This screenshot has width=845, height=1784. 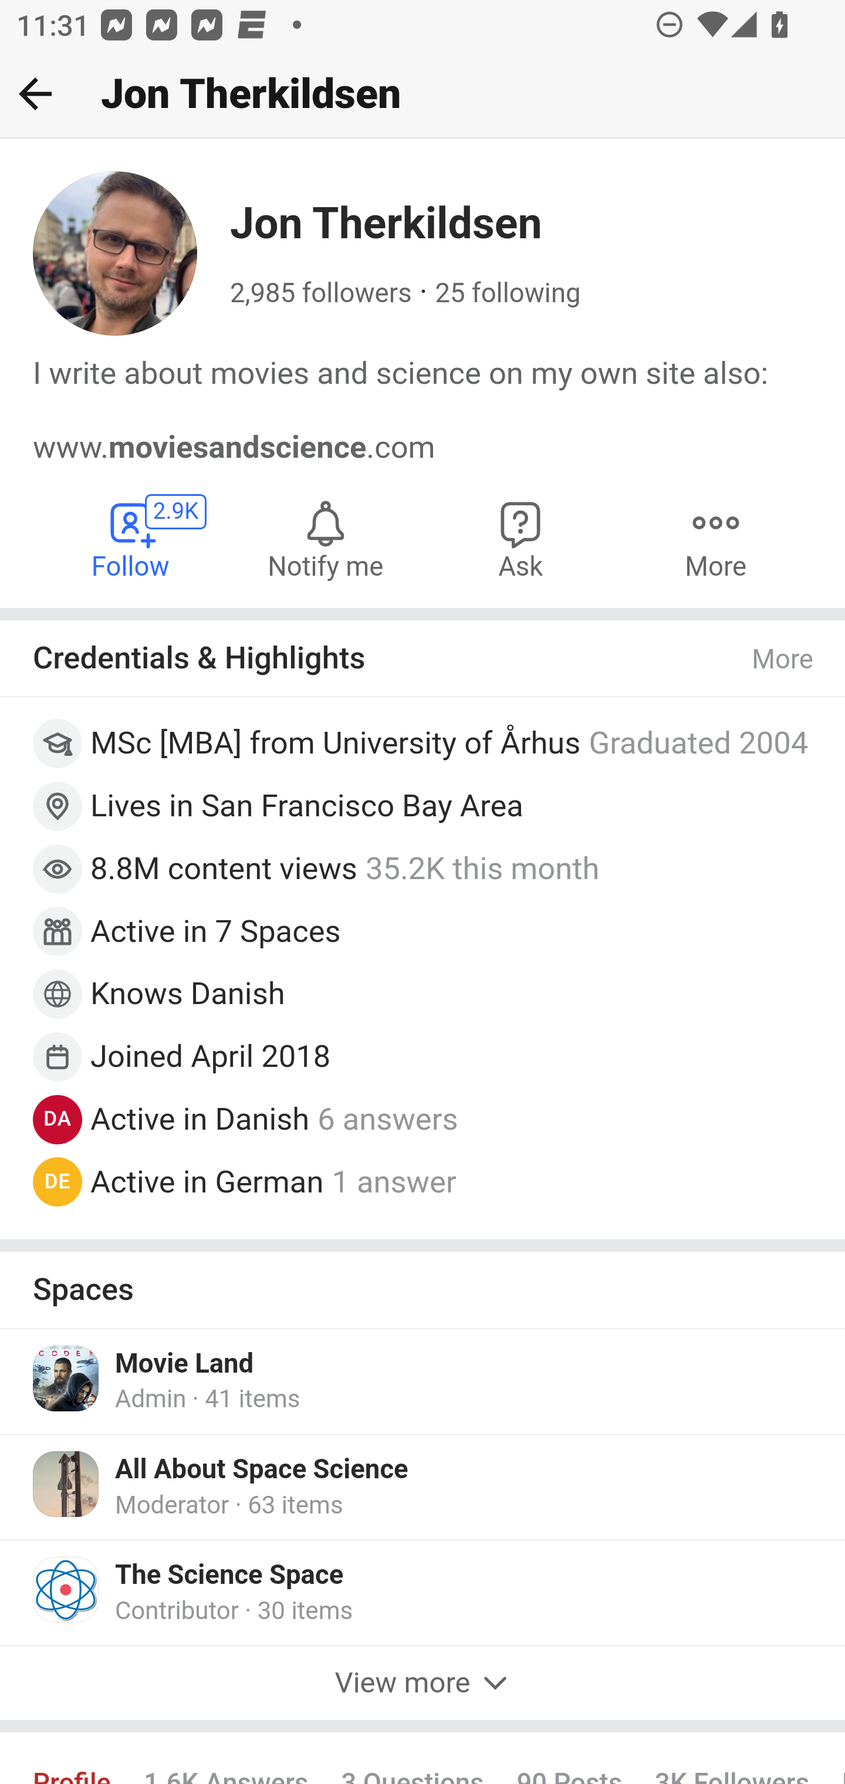 What do you see at coordinates (131, 538) in the screenshot?
I see `Follow Jon Therkildsen 2.9K Follow` at bounding box center [131, 538].